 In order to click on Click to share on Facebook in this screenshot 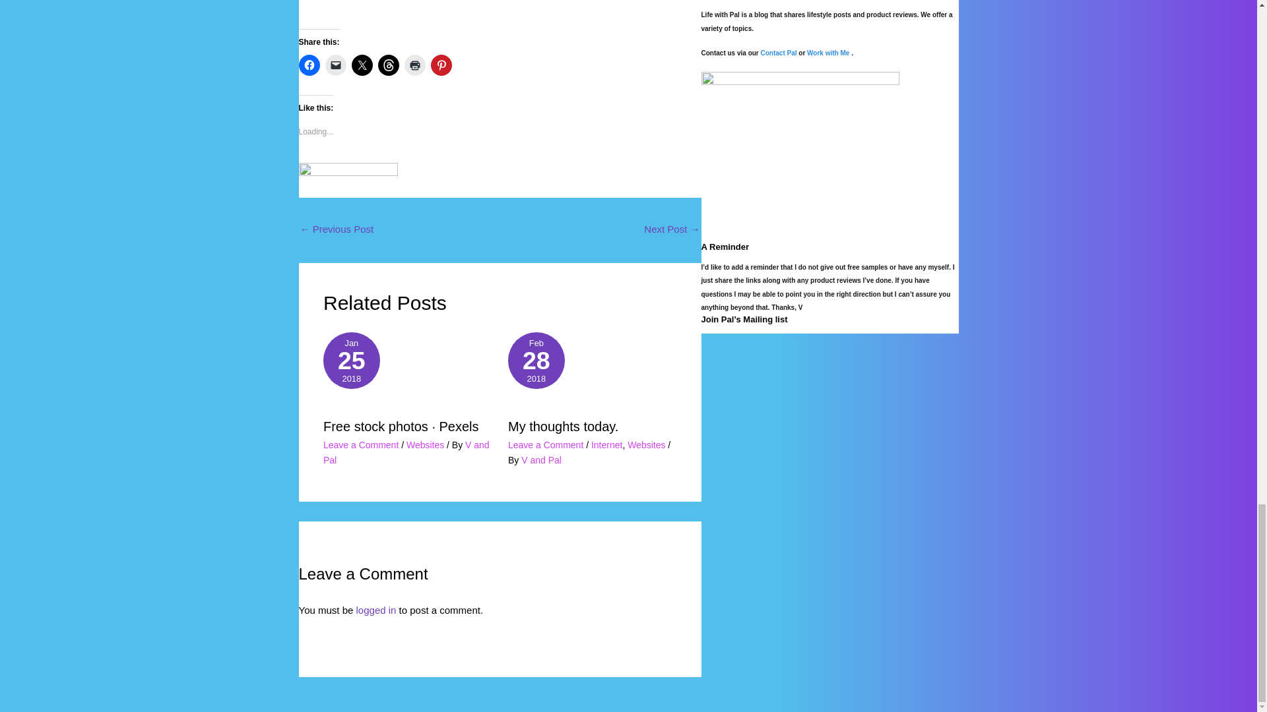, I will do `click(308, 65)`.